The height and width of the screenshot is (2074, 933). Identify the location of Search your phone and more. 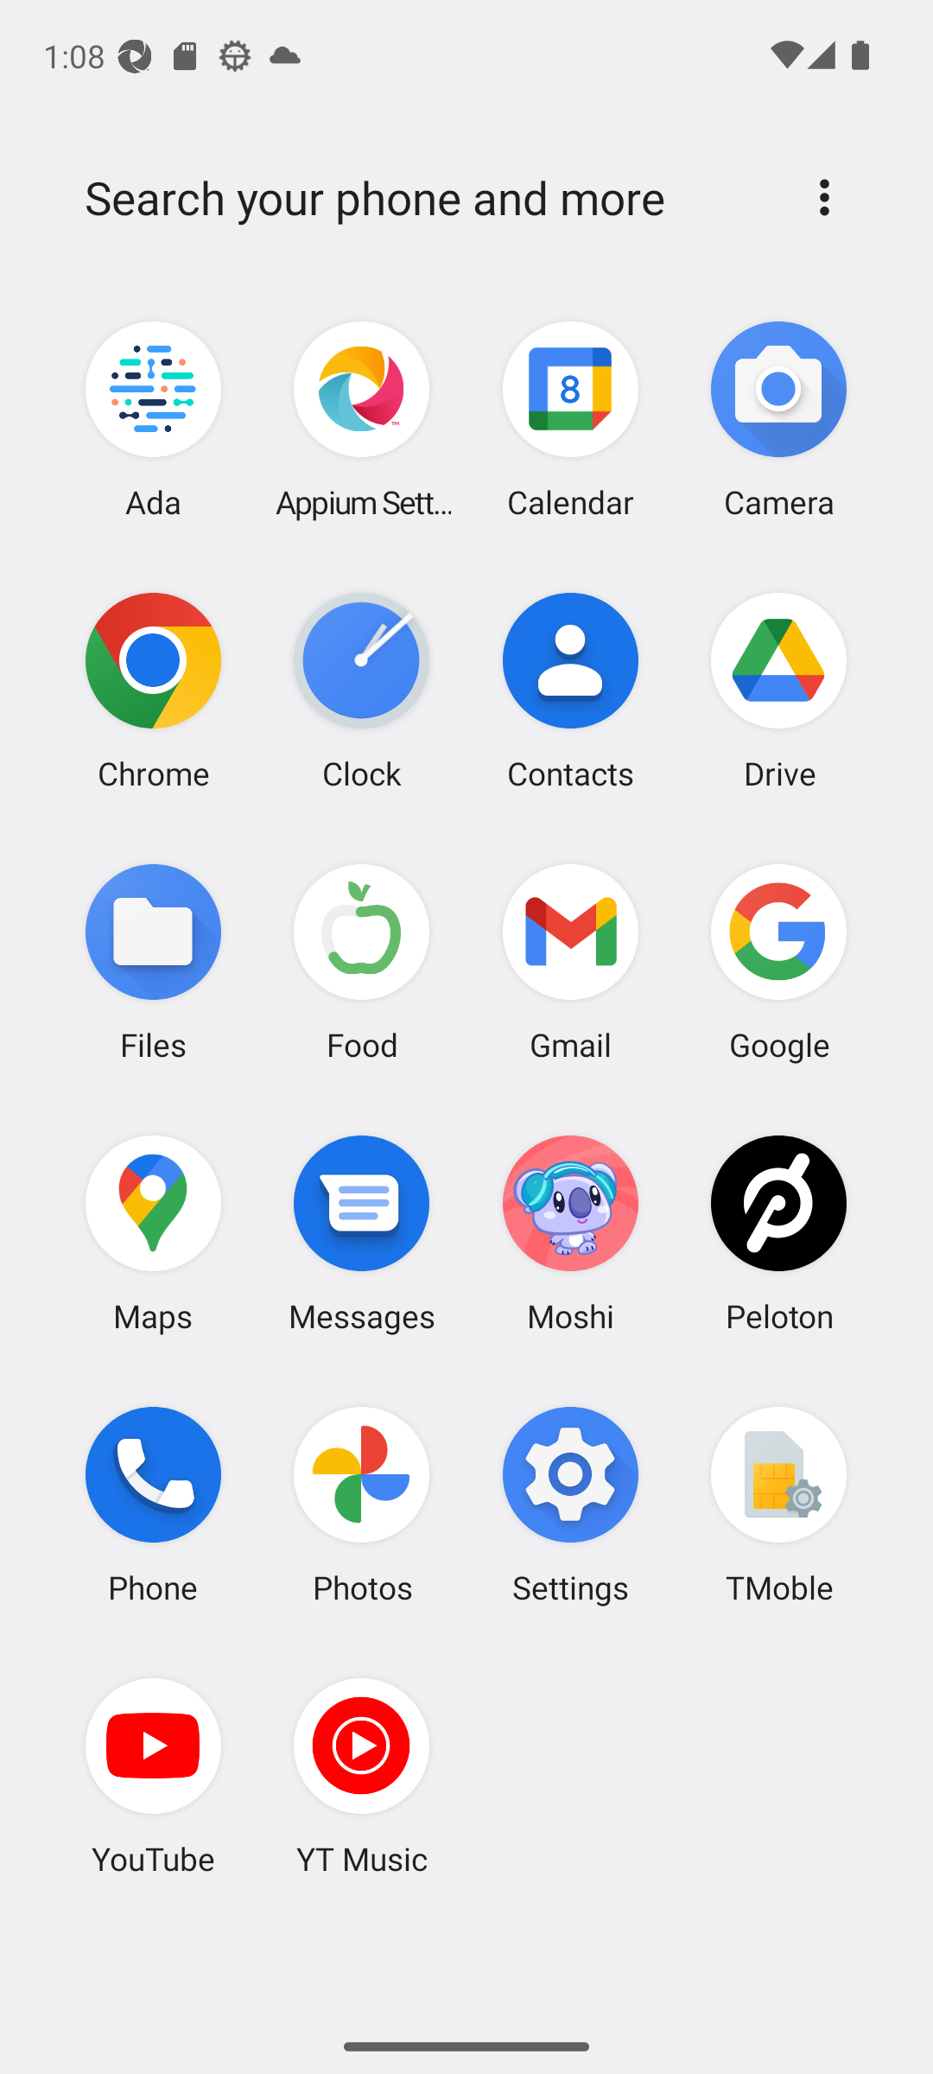
(425, 198).